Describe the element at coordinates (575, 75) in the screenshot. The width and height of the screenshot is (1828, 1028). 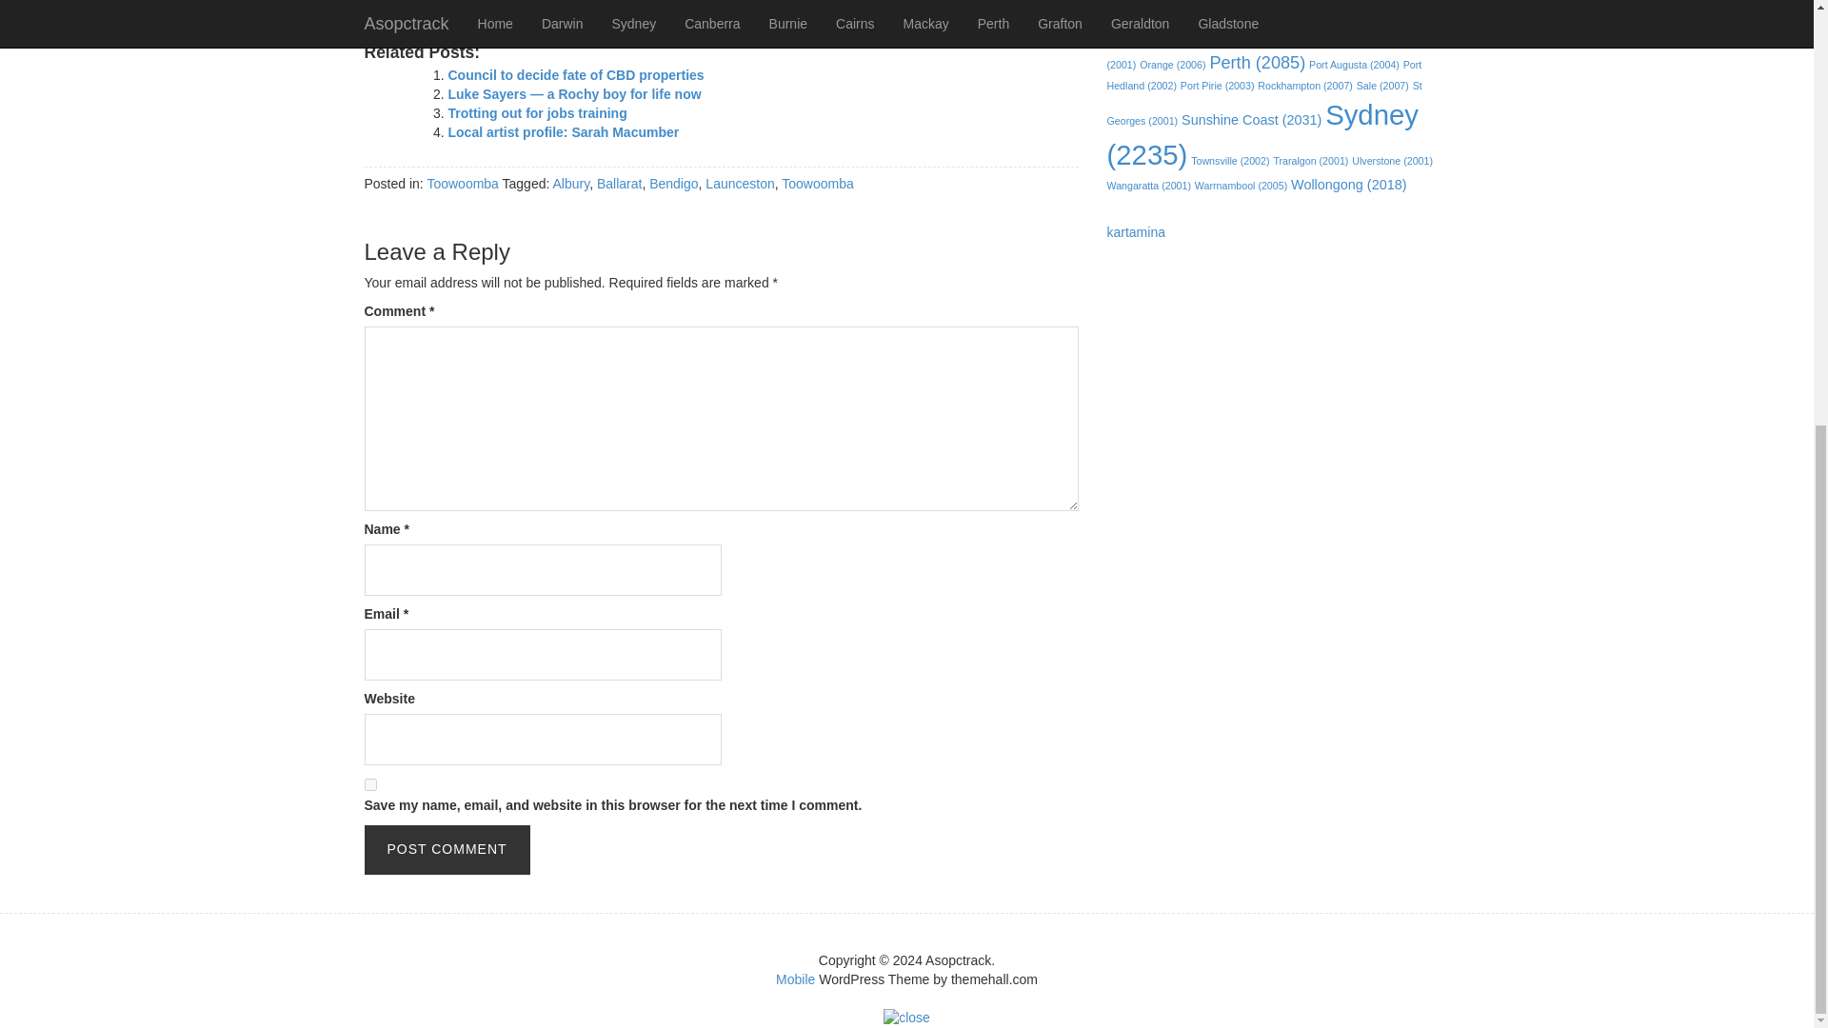
I see `Council to decide fate of CBD properties` at that location.